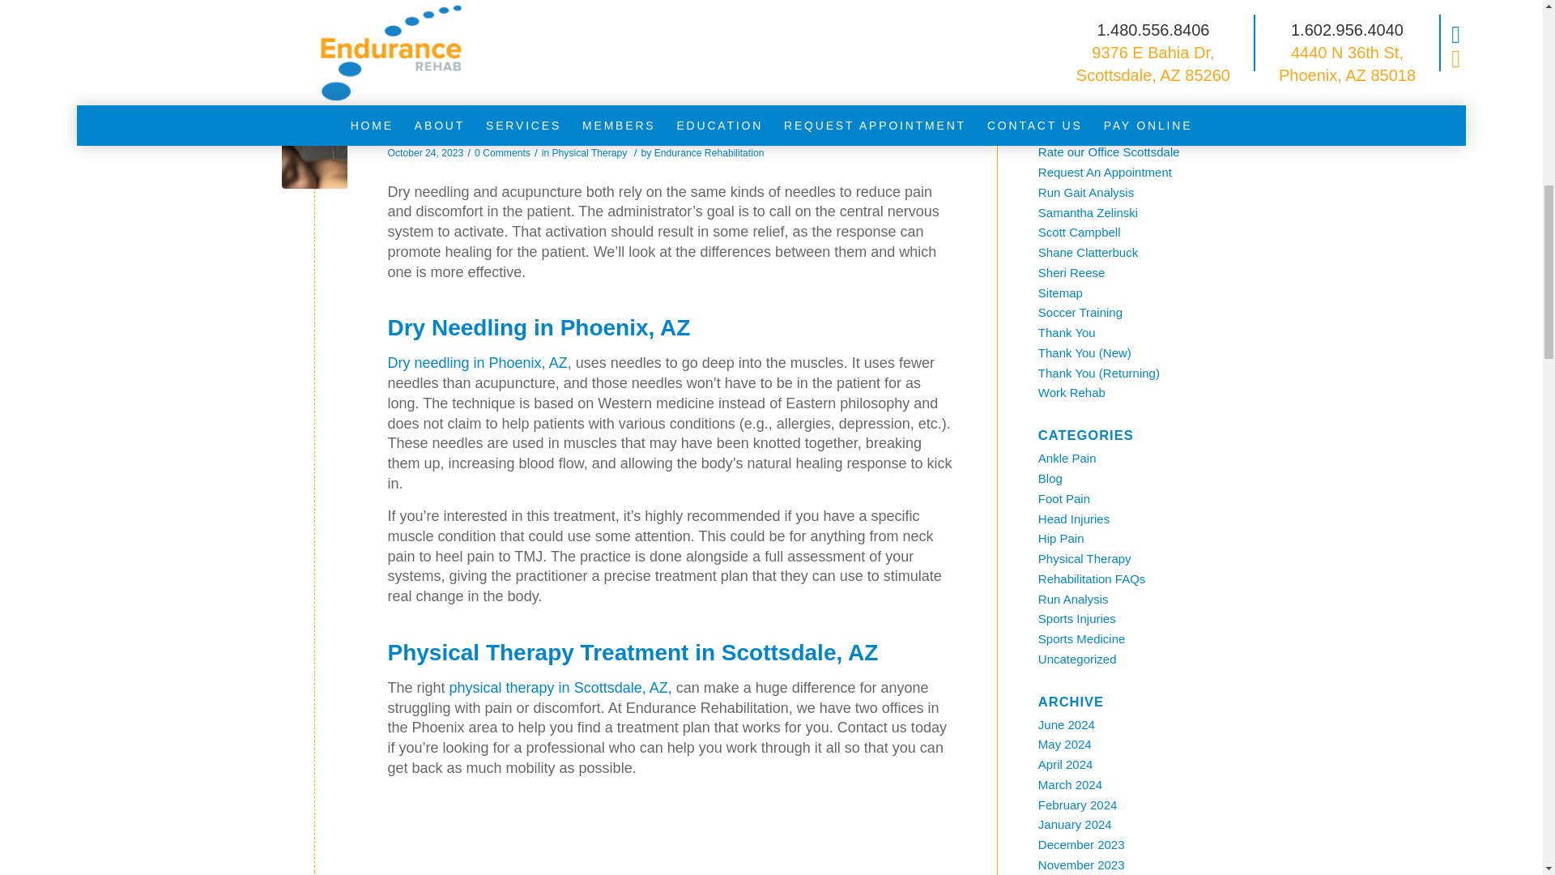 The image size is (1555, 875). I want to click on Is Dry Needling More Effective than Acupuncture?, so click(314, 156).